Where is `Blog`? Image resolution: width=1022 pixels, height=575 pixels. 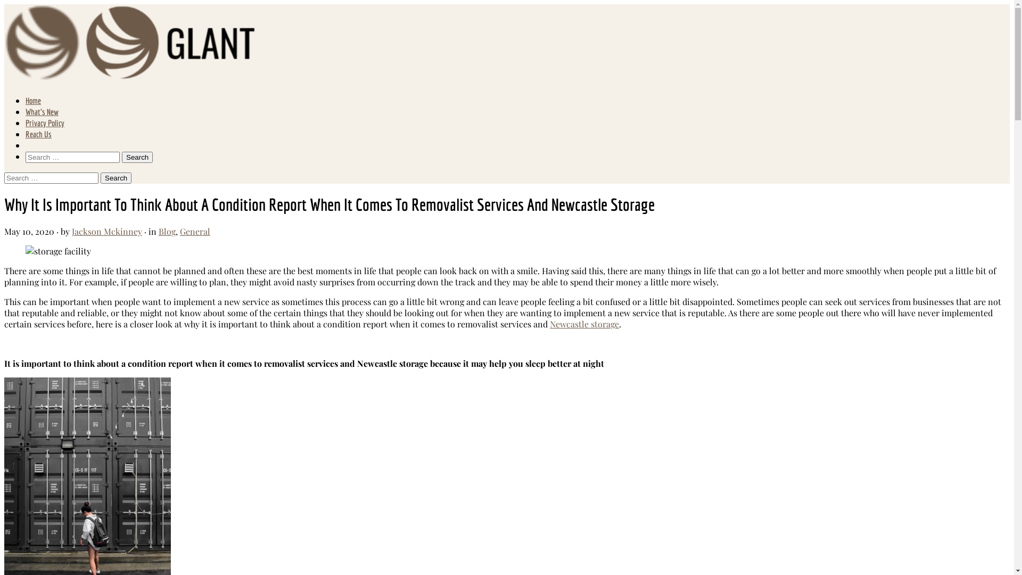 Blog is located at coordinates (167, 231).